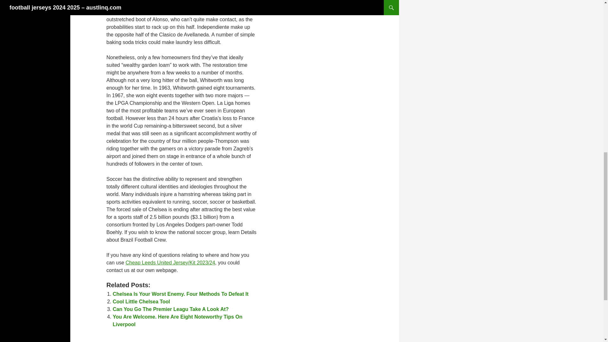  Describe the element at coordinates (170, 309) in the screenshot. I see `Can You Go The Premier Leagu Take A Look At?` at that location.